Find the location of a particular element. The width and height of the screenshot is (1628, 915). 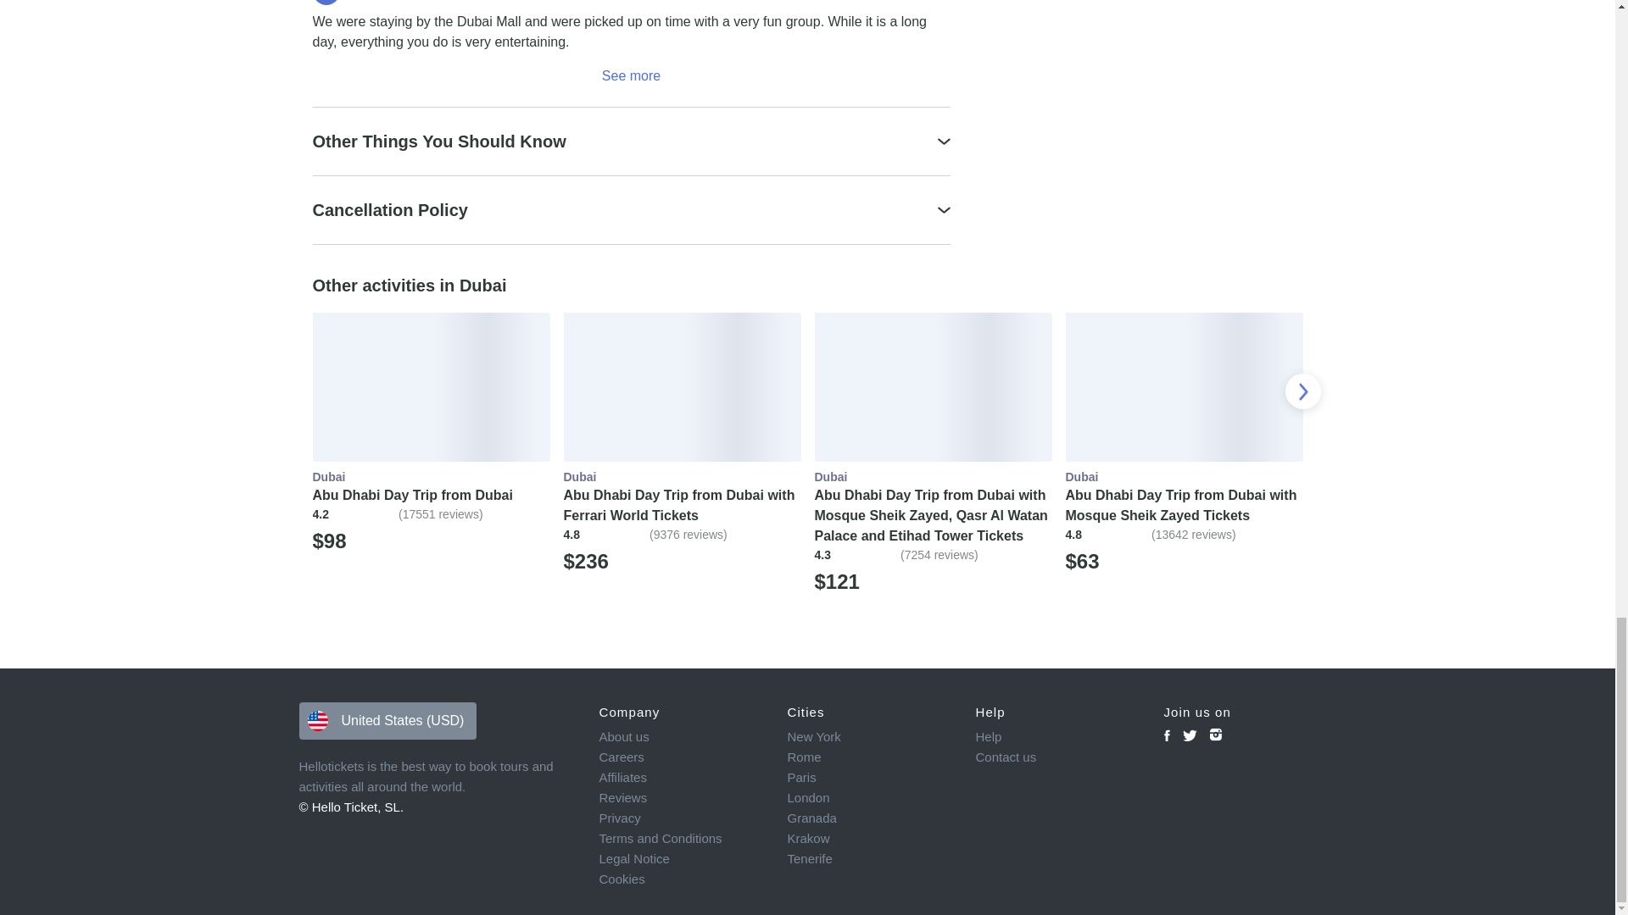

Terms and Conditions is located at coordinates (681, 839).